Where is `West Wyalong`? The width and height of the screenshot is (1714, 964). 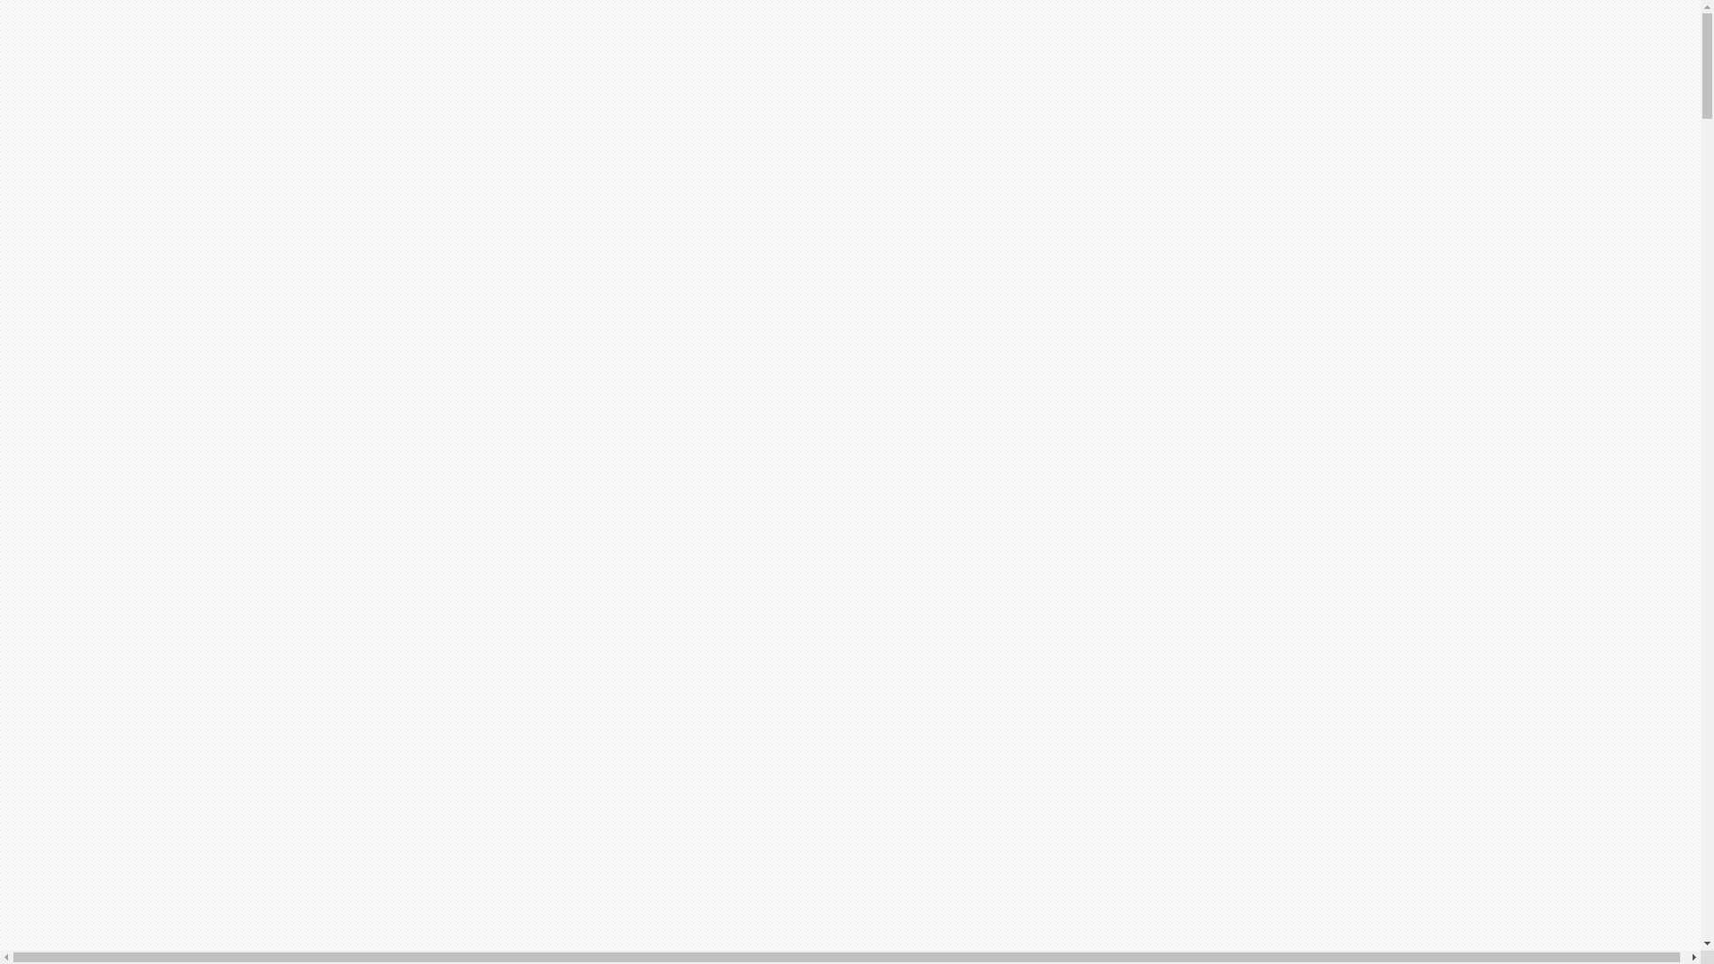 West Wyalong is located at coordinates (120, 577).